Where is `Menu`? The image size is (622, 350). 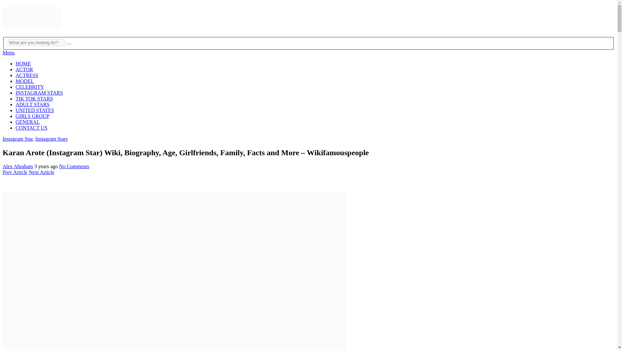
Menu is located at coordinates (8, 52).